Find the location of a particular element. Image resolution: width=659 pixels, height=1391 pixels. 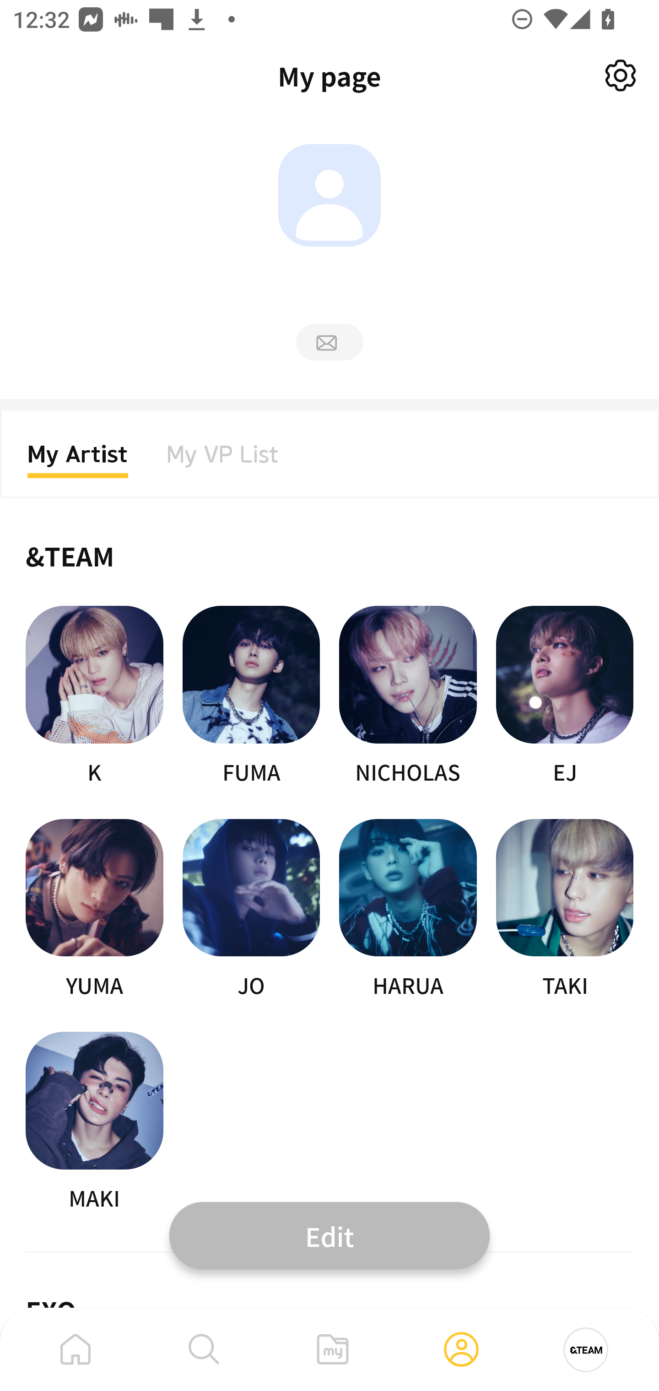

Edit is located at coordinates (329, 1235).